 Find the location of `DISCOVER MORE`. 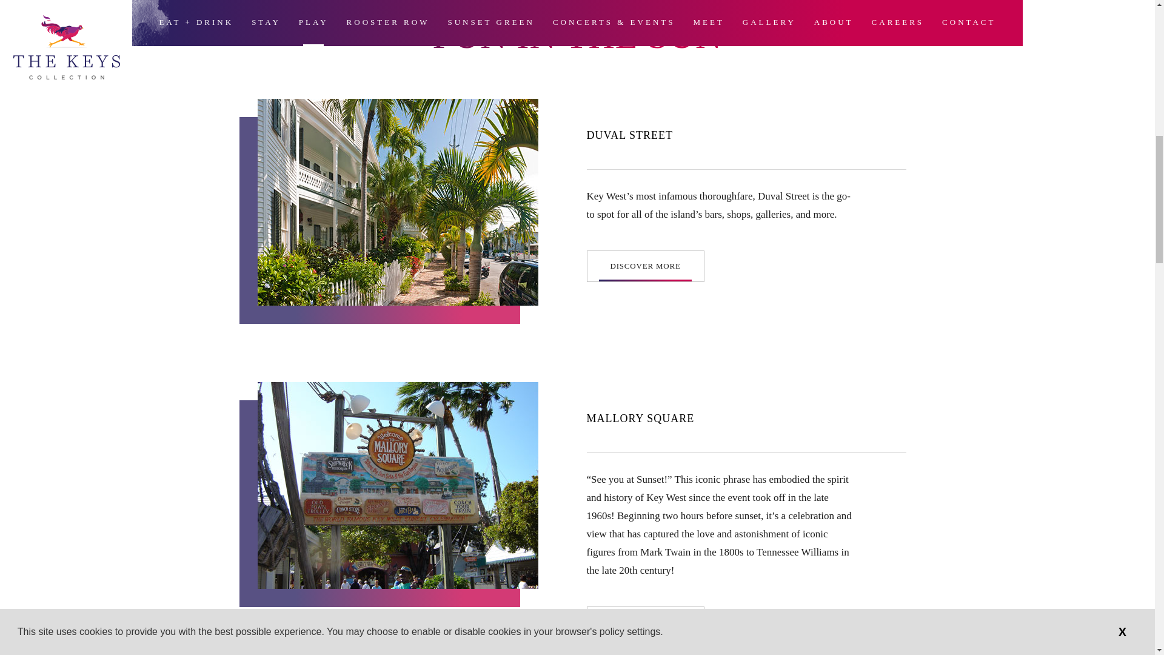

DISCOVER MORE is located at coordinates (645, 266).